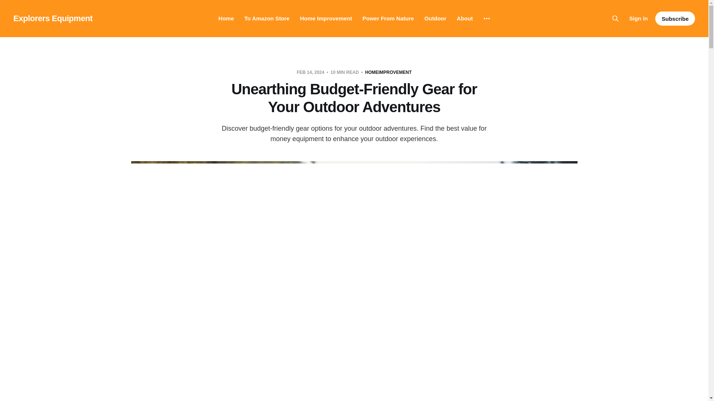 The image size is (714, 401). What do you see at coordinates (638, 18) in the screenshot?
I see `Sign in` at bounding box center [638, 18].